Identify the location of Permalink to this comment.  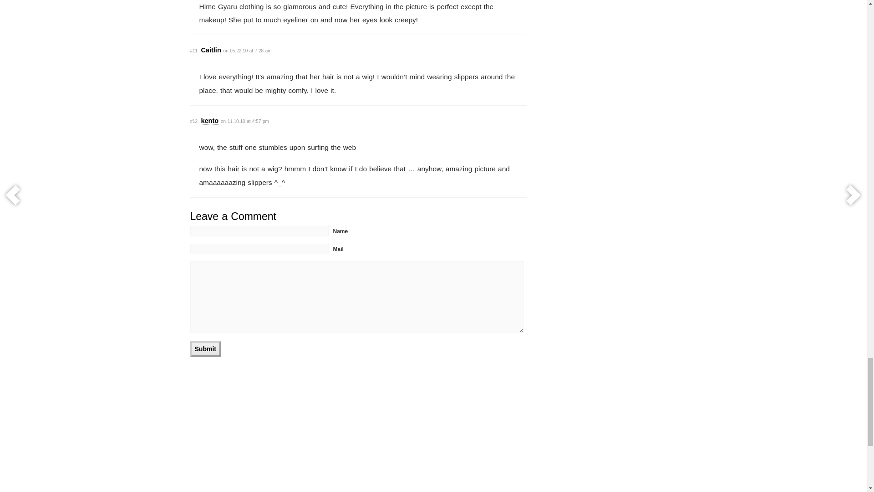
(194, 50).